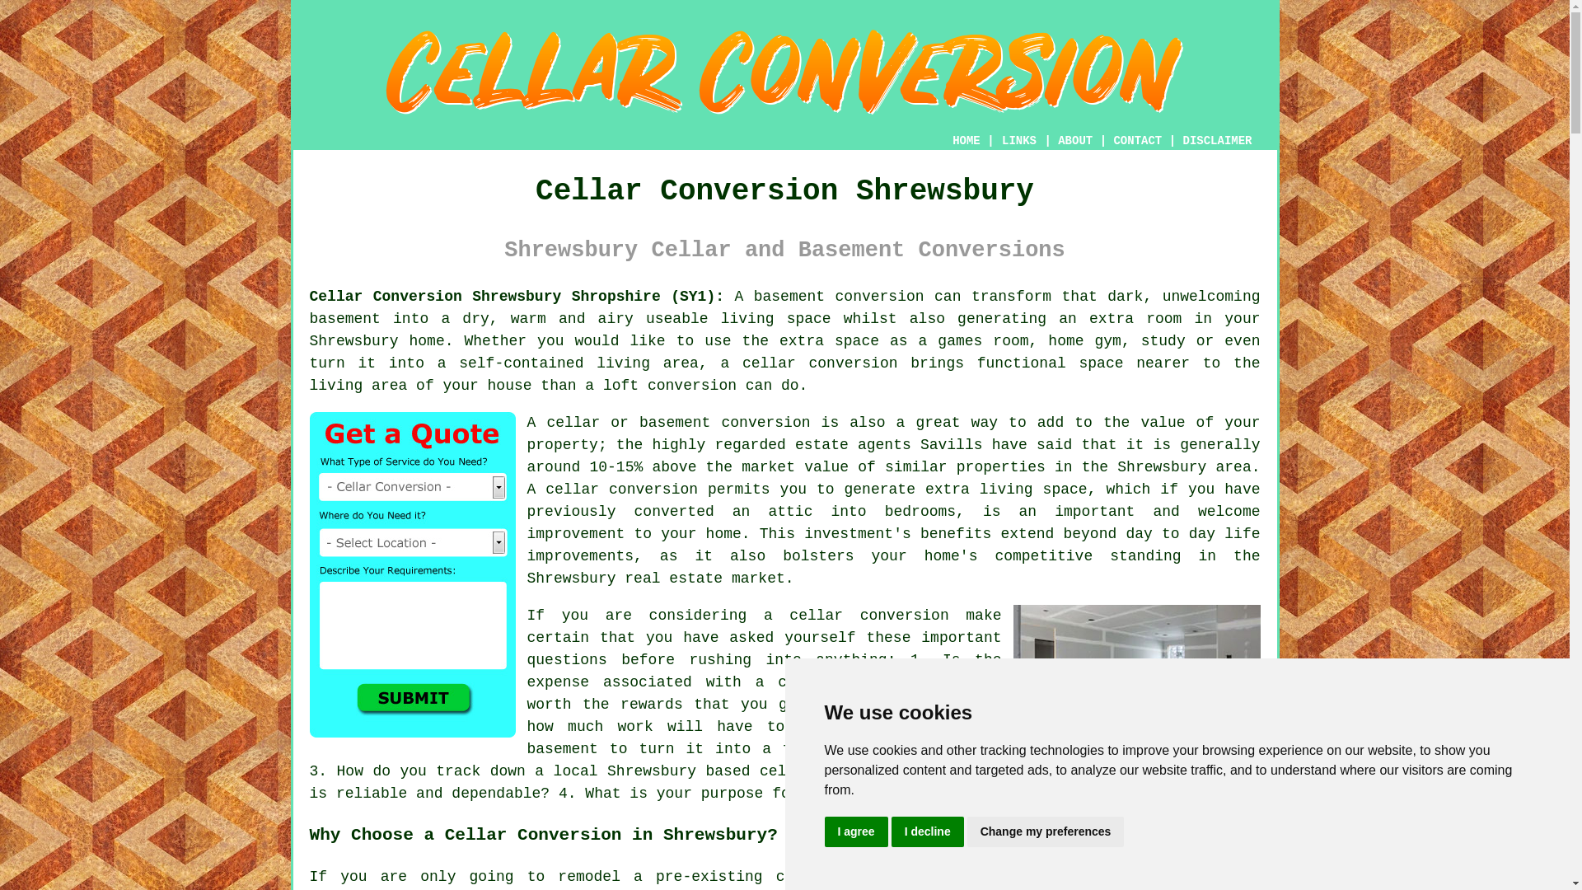 This screenshot has height=890, width=1582. I want to click on cellar conversion, so click(621, 489).